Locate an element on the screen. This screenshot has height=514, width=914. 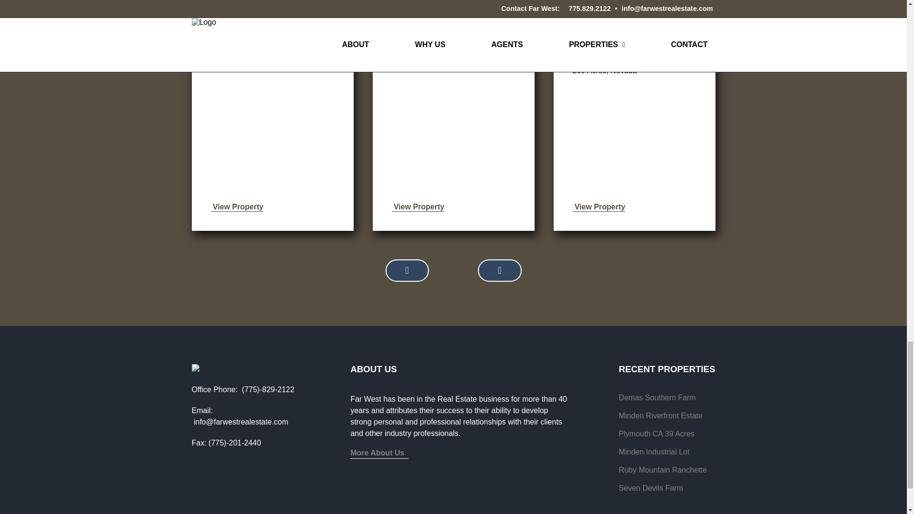
Demas Southern Farm is located at coordinates (657, 398).